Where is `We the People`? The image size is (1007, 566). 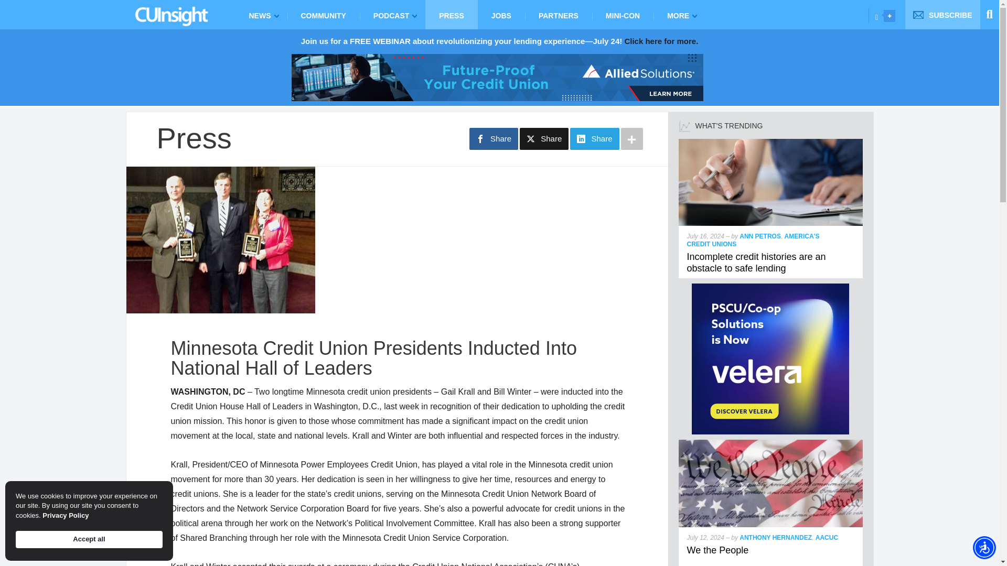 We the People is located at coordinates (717, 550).